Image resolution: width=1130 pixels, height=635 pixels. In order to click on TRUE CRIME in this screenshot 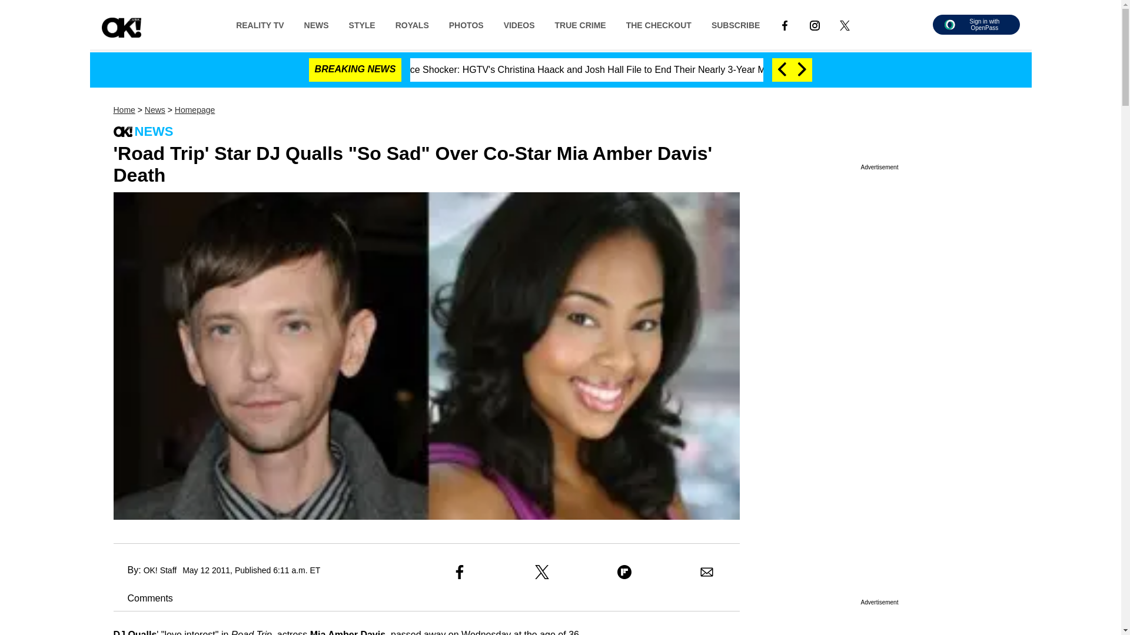, I will do `click(580, 24)`.